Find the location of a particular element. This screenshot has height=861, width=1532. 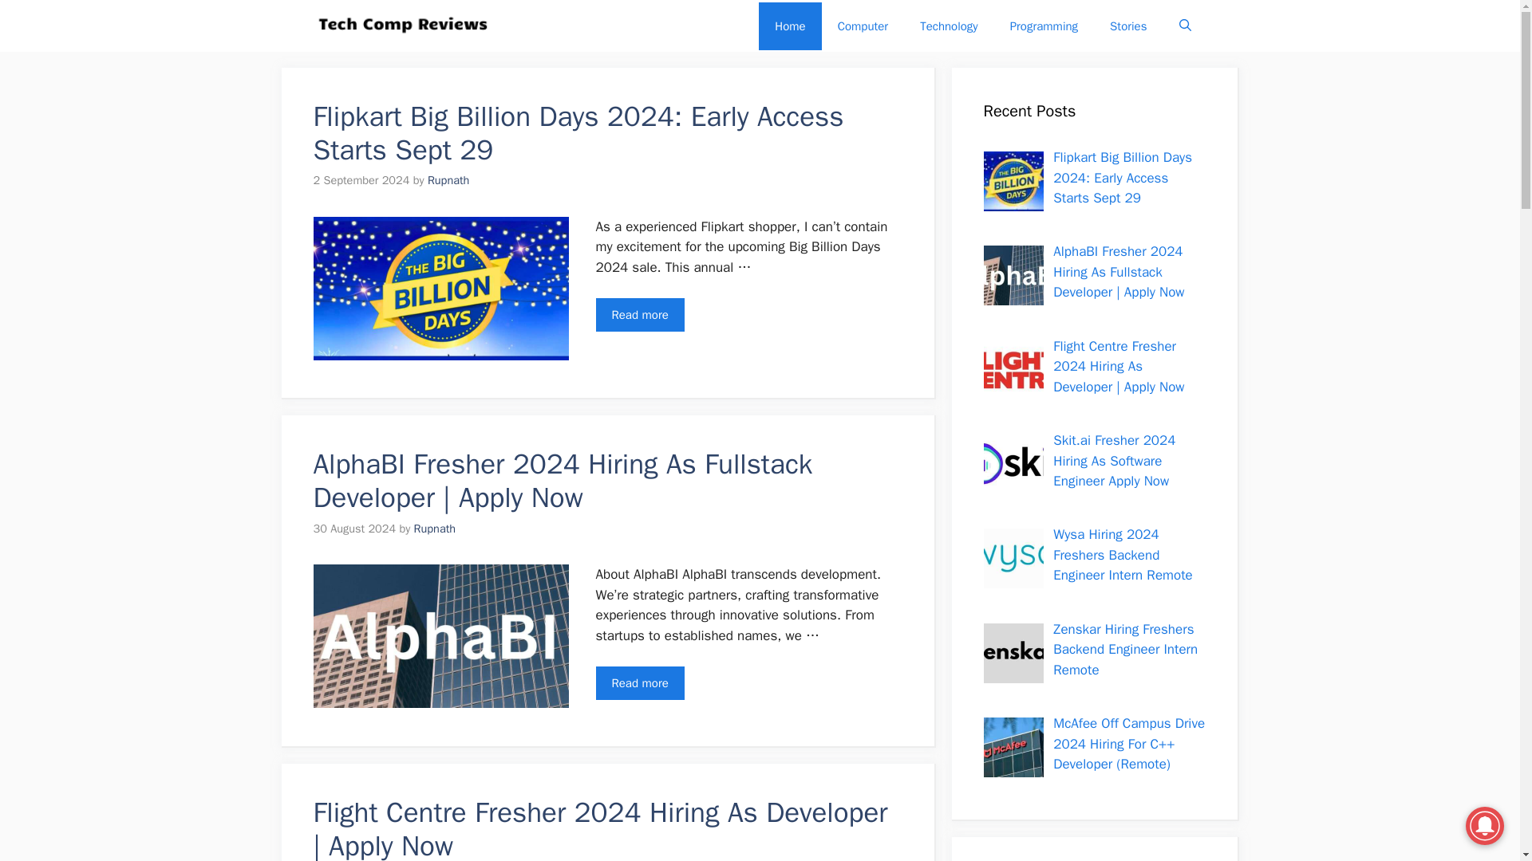

Rupnath is located at coordinates (448, 180).